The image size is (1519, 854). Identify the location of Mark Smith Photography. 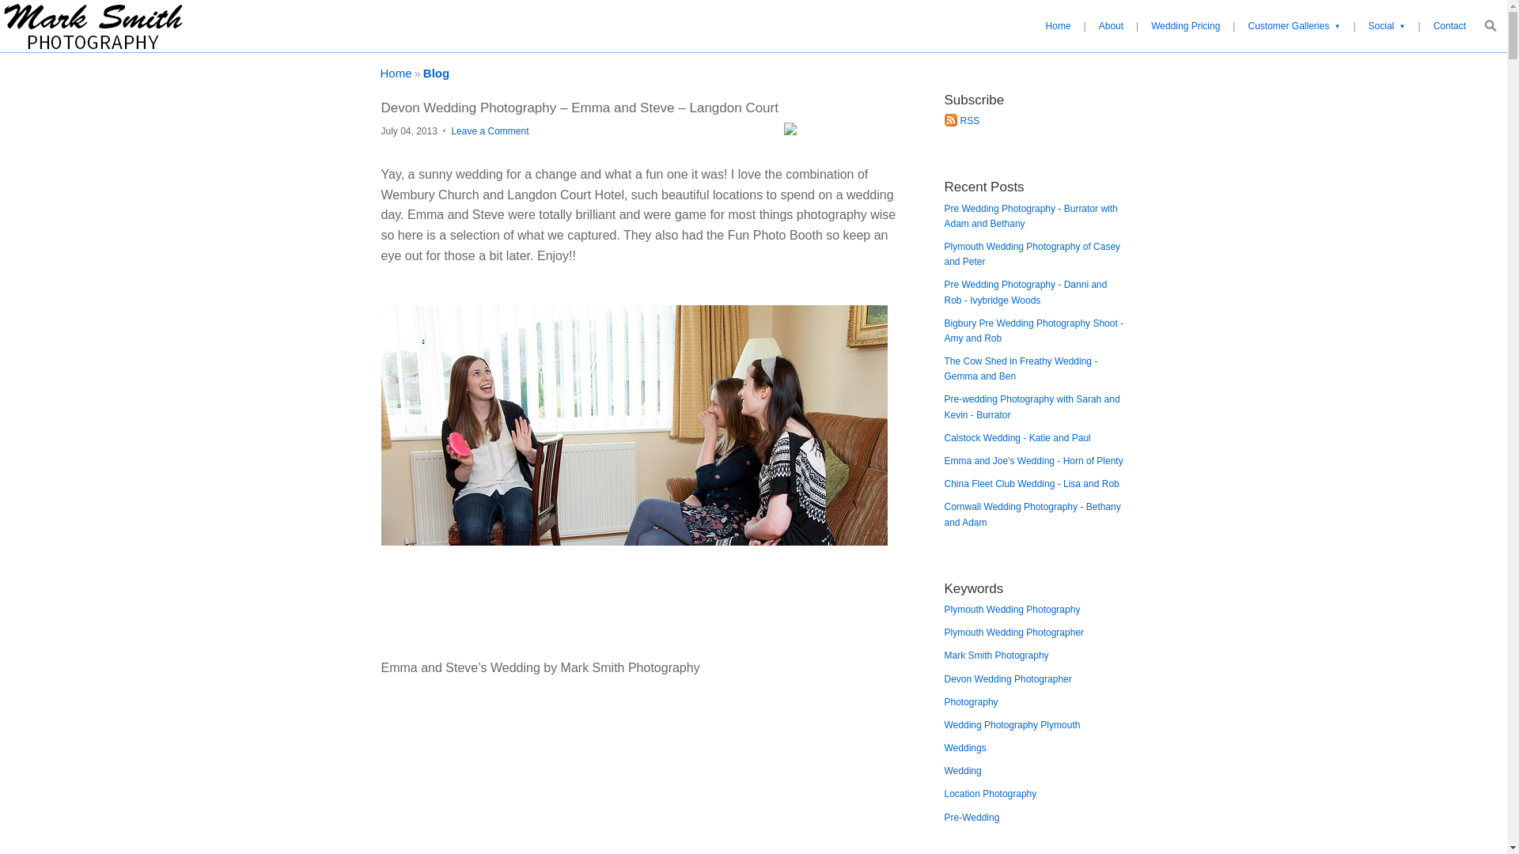
(396, 73).